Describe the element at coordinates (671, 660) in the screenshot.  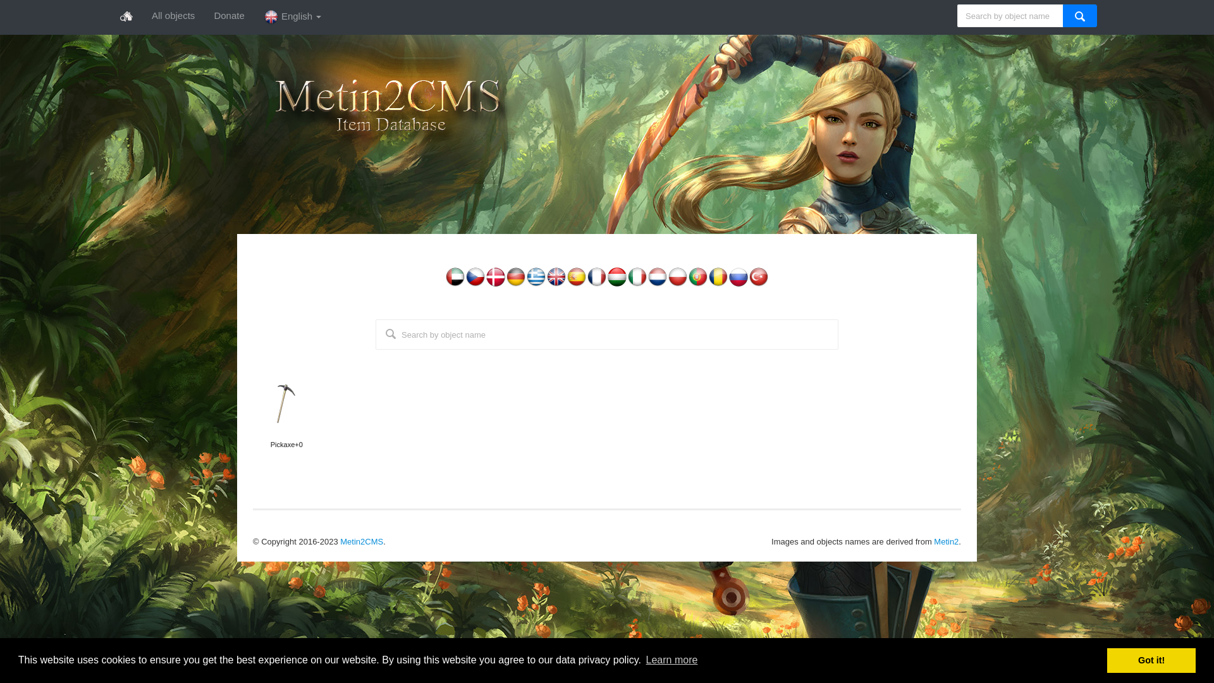
I see `Learn more` at that location.